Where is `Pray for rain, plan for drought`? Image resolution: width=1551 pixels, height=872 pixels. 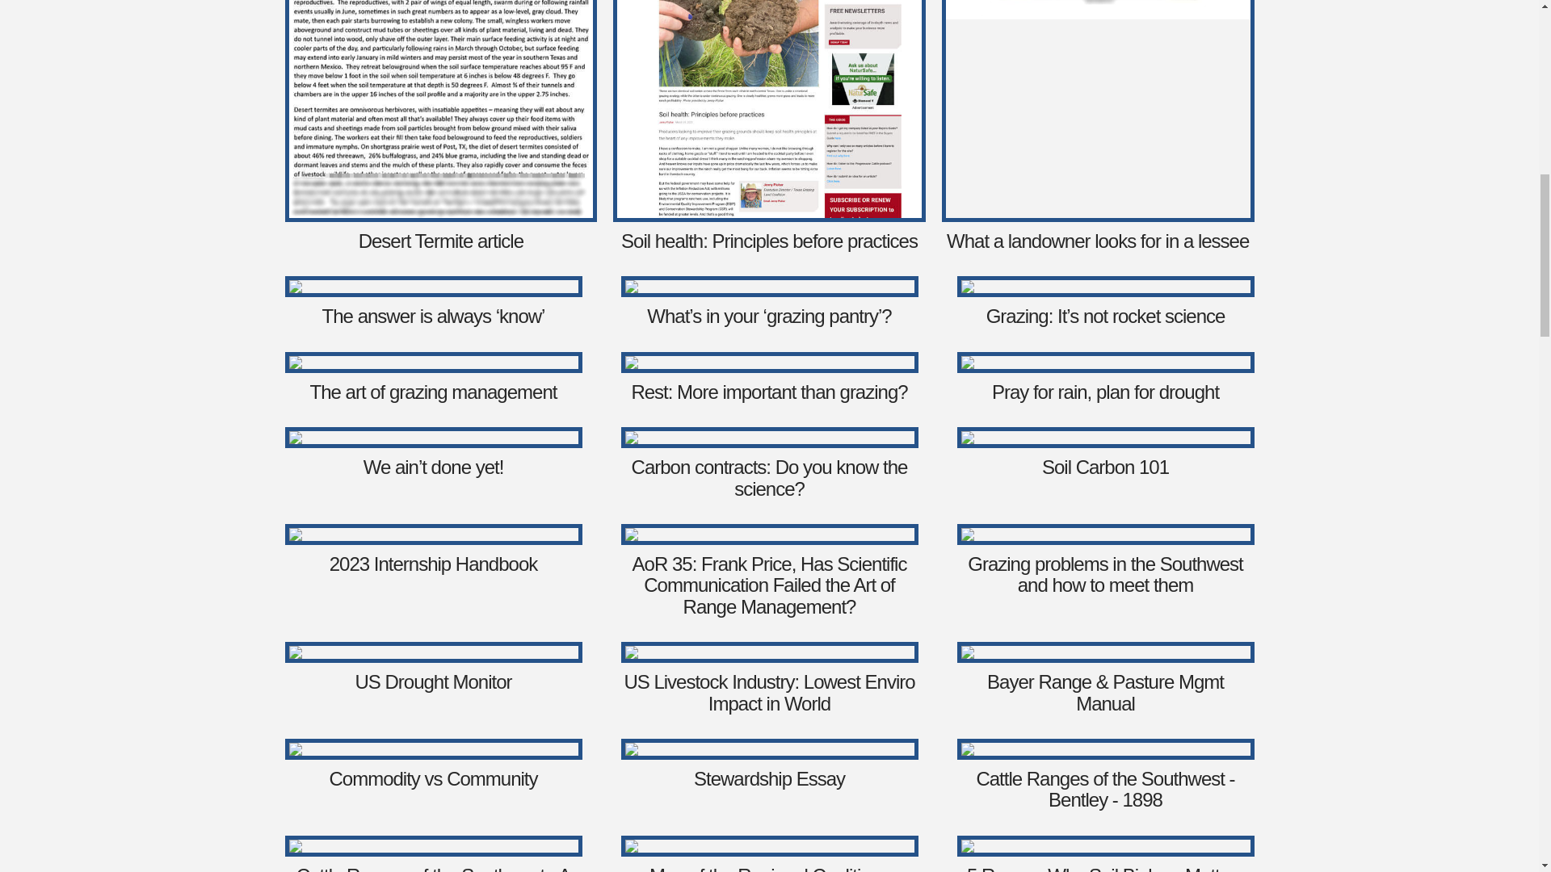 Pray for rain, plan for drought is located at coordinates (1105, 391).